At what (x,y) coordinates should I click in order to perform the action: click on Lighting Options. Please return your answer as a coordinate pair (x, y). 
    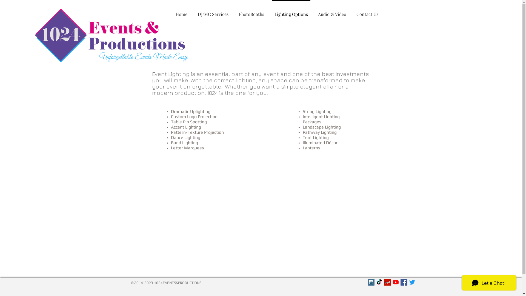
    Looking at the image, I should click on (291, 12).